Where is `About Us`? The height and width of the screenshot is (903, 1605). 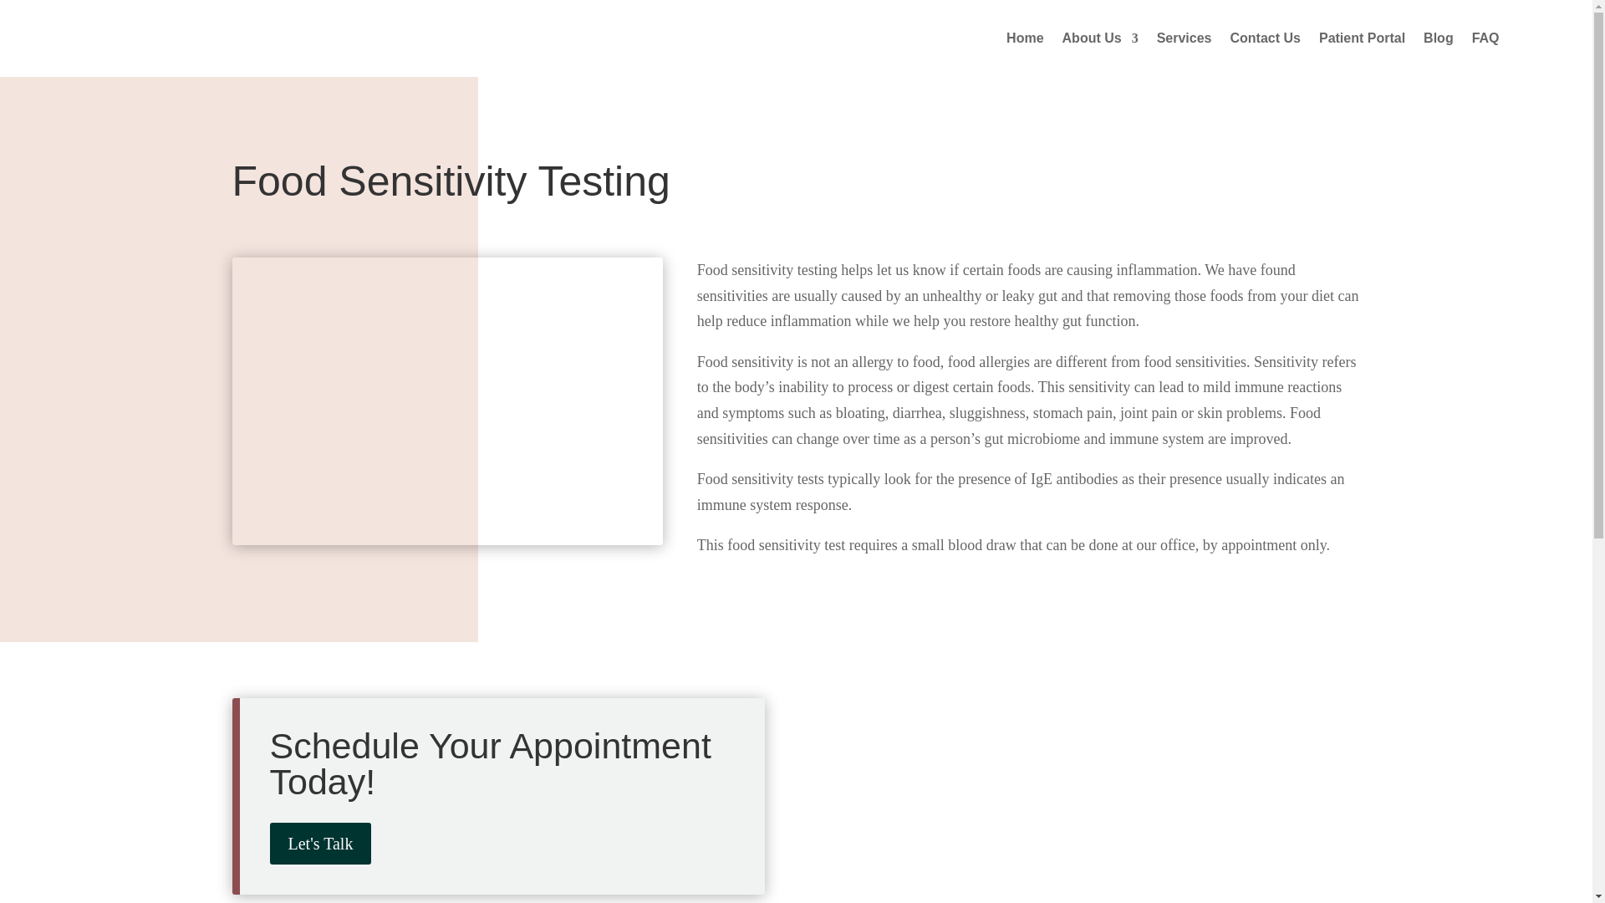
About Us is located at coordinates (1100, 38).